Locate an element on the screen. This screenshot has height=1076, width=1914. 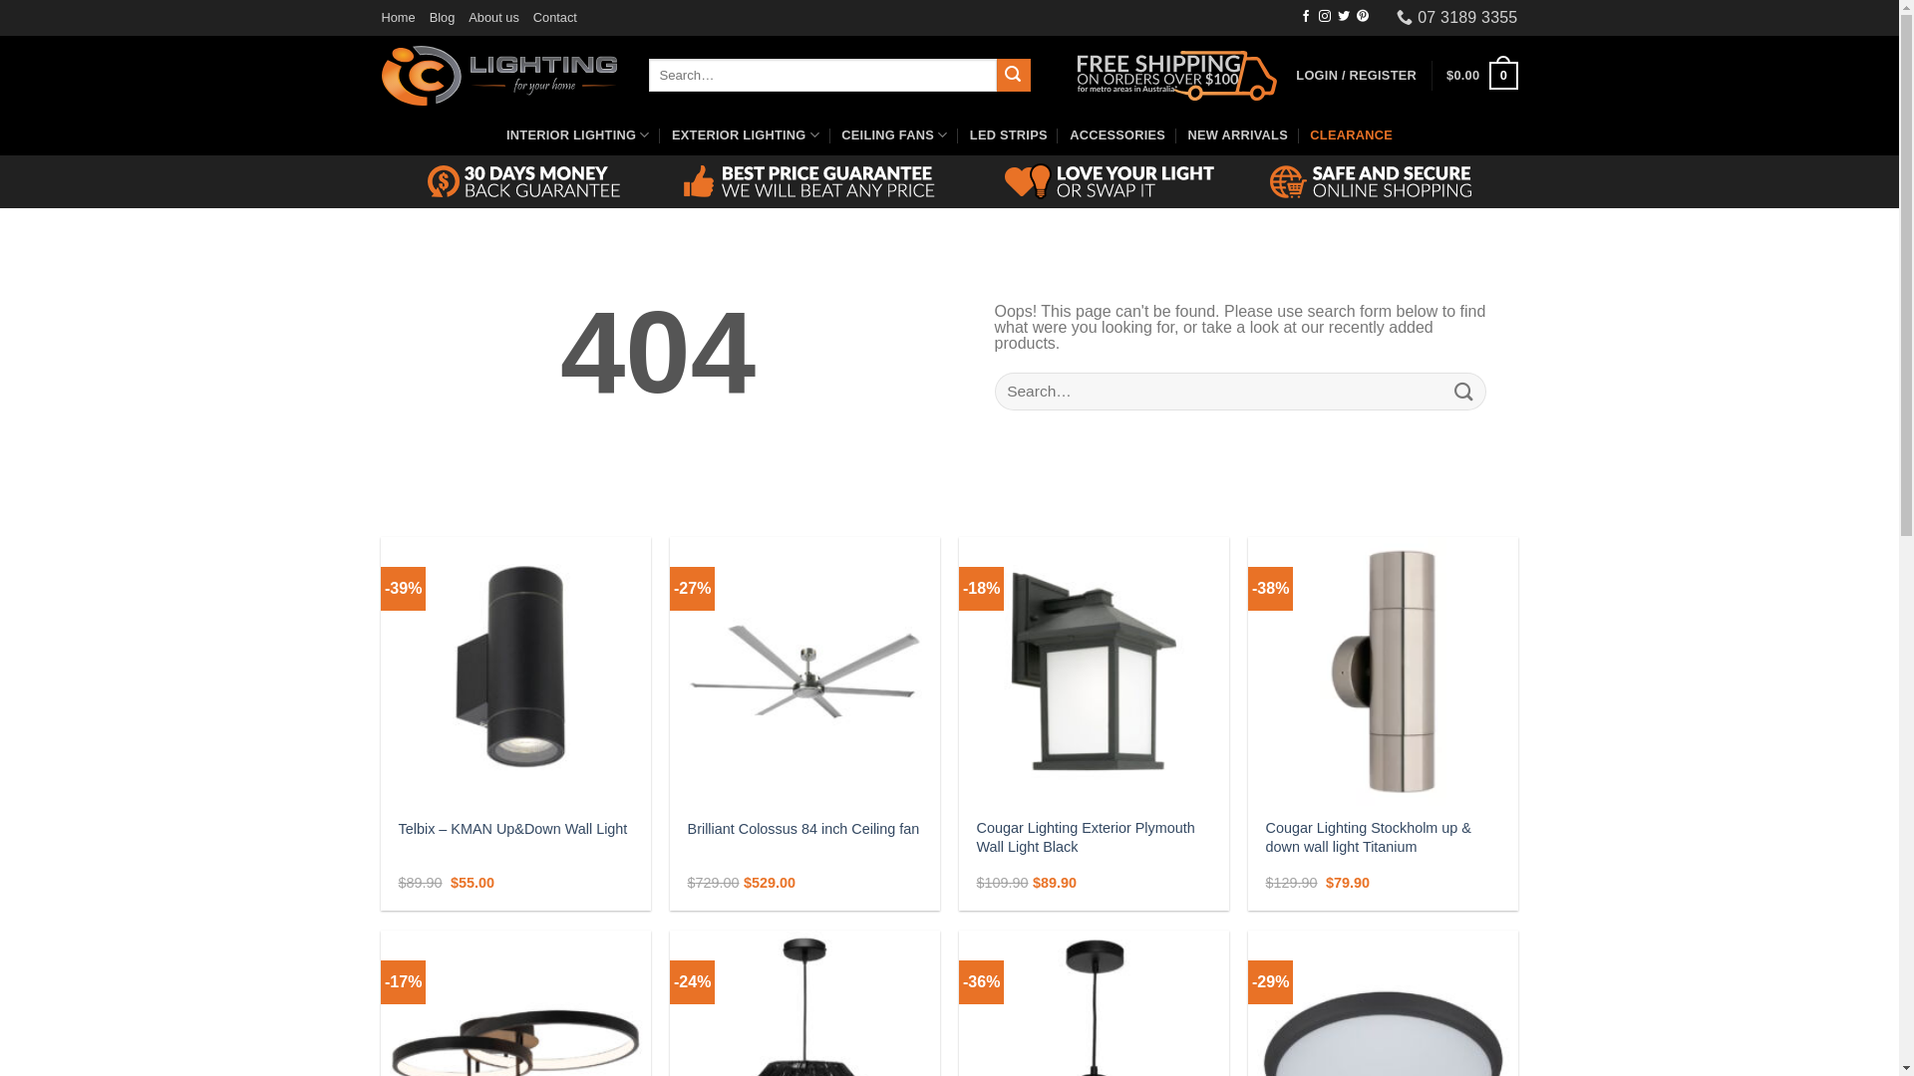
Brilliant Colossus 84 inch Ceiling fan is located at coordinates (803, 829).